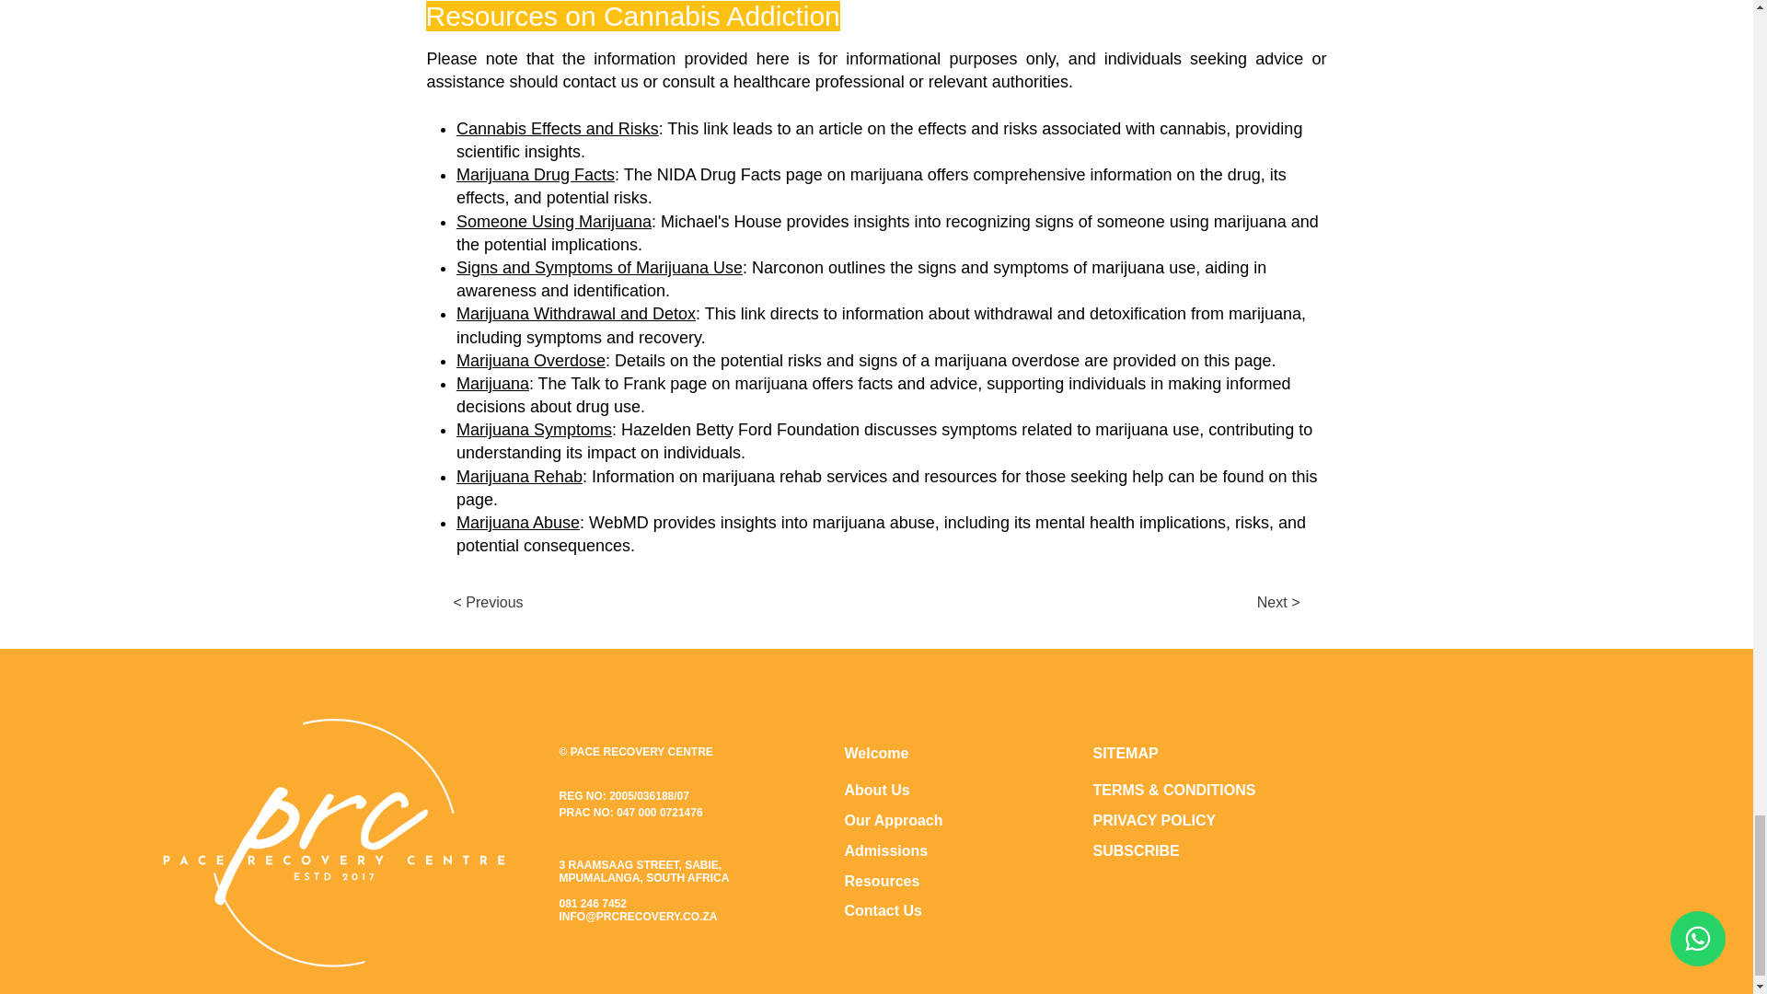 Image resolution: width=1767 pixels, height=994 pixels. What do you see at coordinates (554, 221) in the screenshot?
I see `Someone Using Marijuana` at bounding box center [554, 221].